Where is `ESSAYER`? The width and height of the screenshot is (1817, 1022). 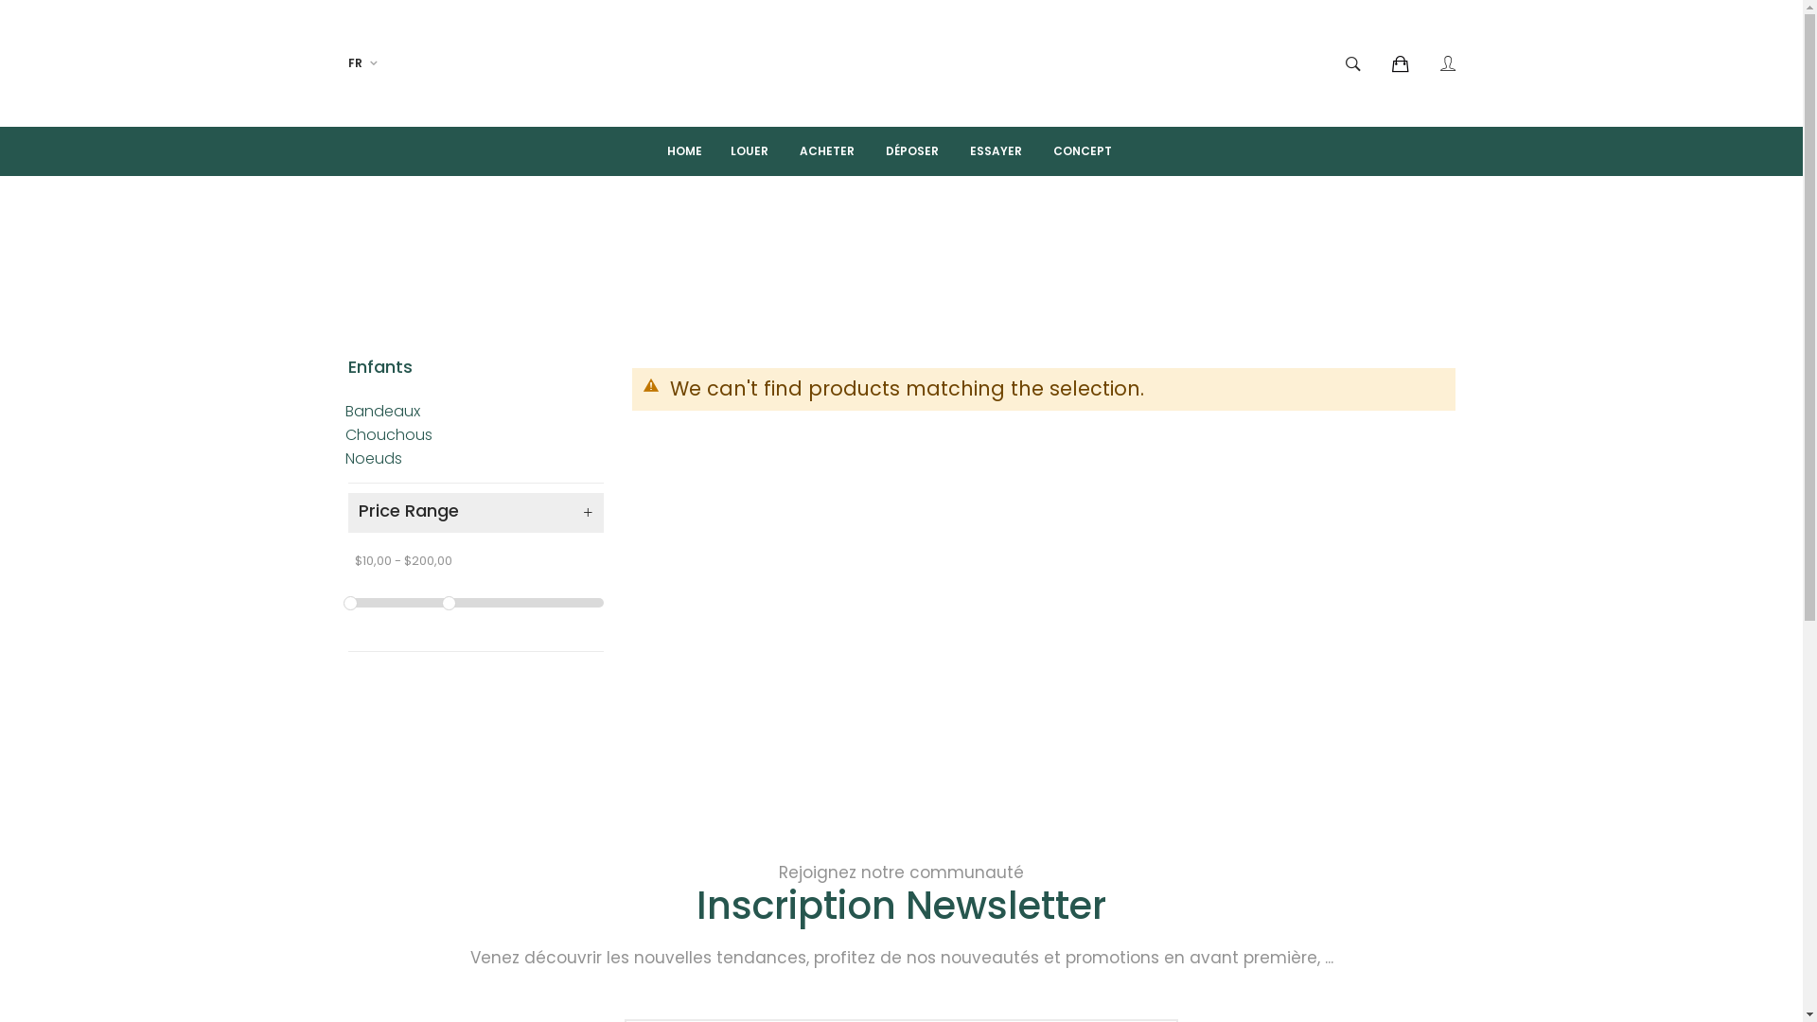
ESSAYER is located at coordinates (996, 151).